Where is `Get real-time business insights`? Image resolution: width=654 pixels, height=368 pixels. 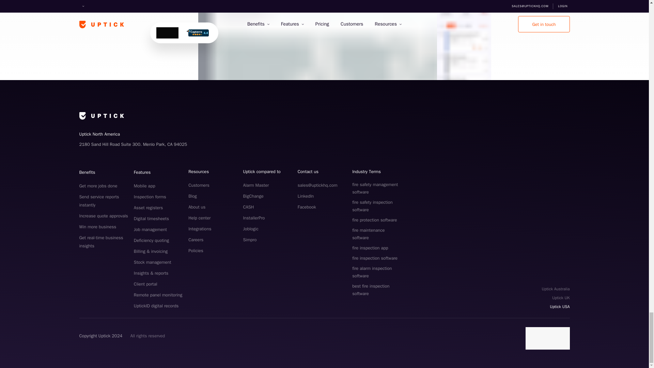 Get real-time business insights is located at coordinates (101, 242).